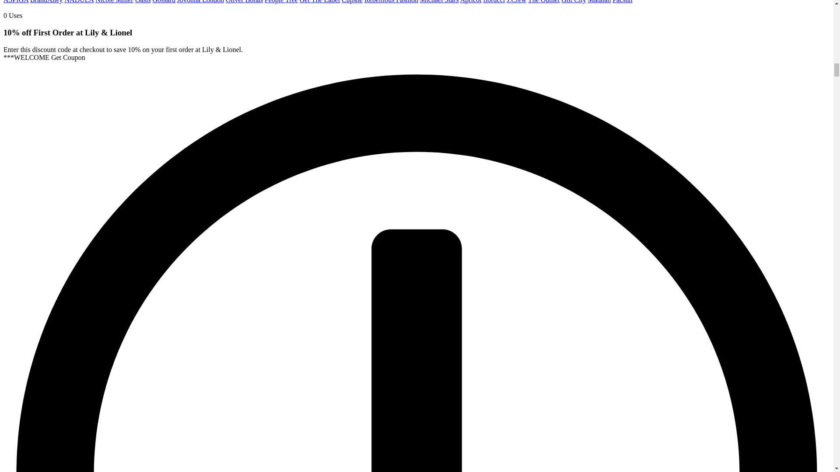  Describe the element at coordinates (244, 2) in the screenshot. I see `Oliver Bonas` at that location.